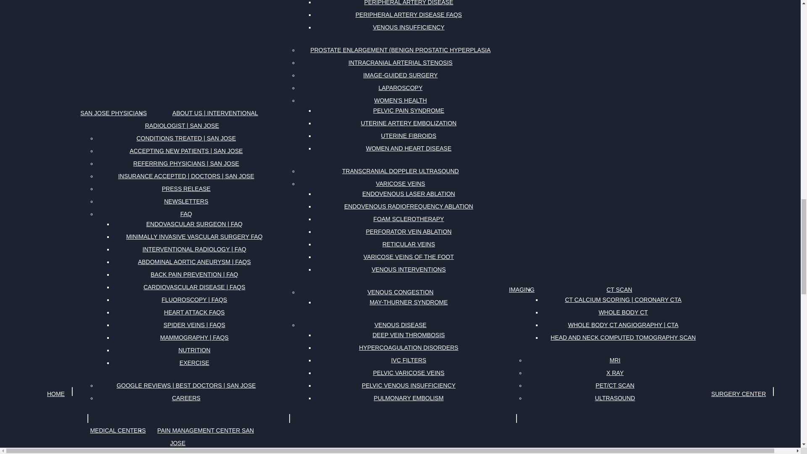  What do you see at coordinates (186, 214) in the screenshot?
I see `FAQ` at bounding box center [186, 214].